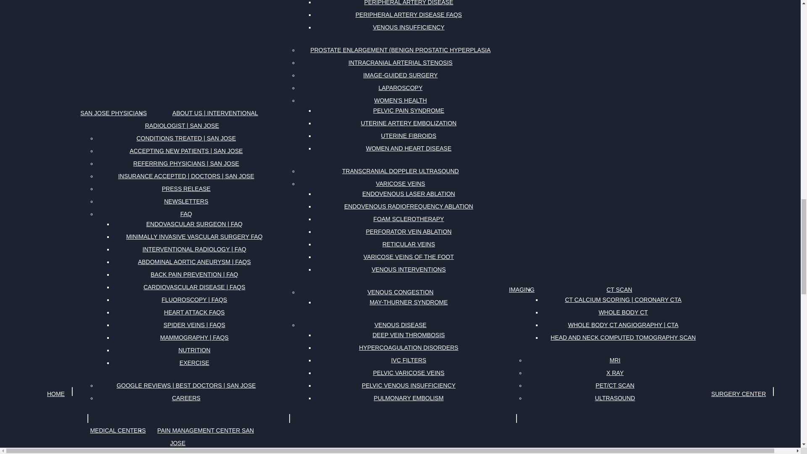  What do you see at coordinates (186, 214) in the screenshot?
I see `FAQ` at bounding box center [186, 214].